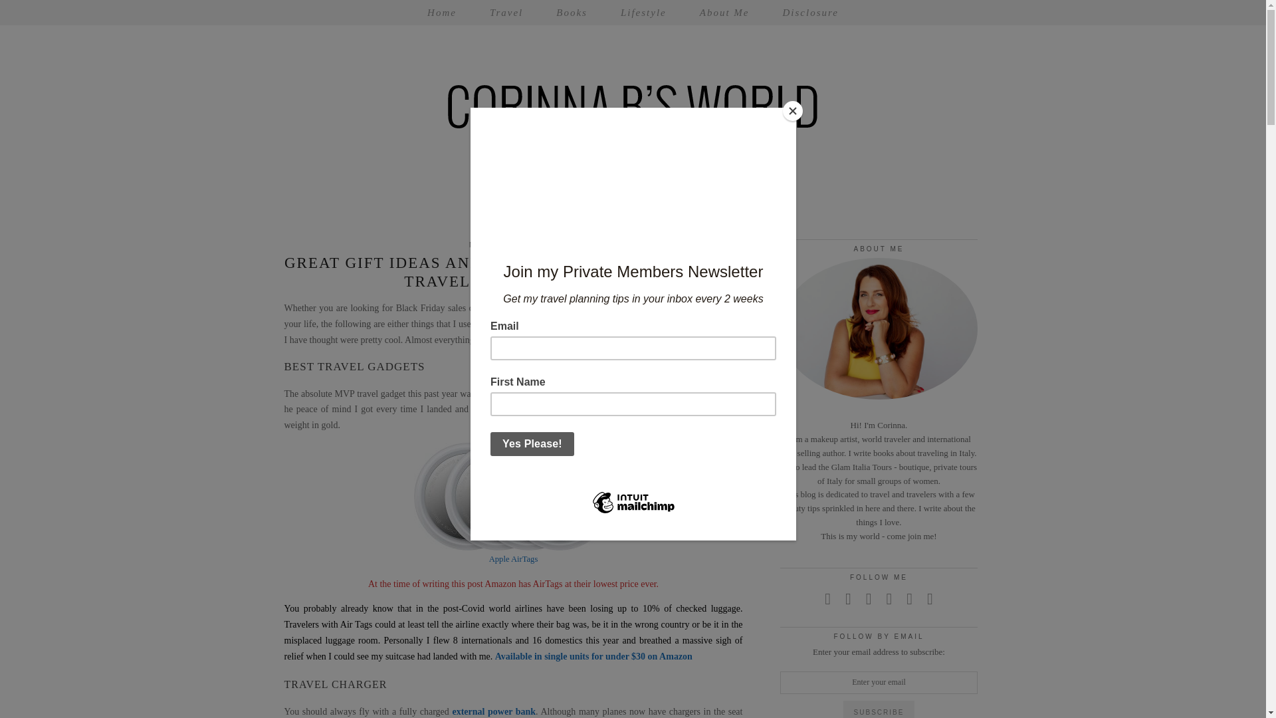  What do you see at coordinates (506, 12) in the screenshot?
I see `Travel` at bounding box center [506, 12].